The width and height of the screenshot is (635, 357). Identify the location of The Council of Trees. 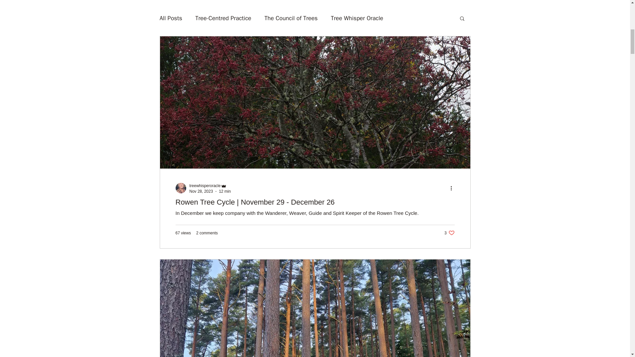
(291, 18).